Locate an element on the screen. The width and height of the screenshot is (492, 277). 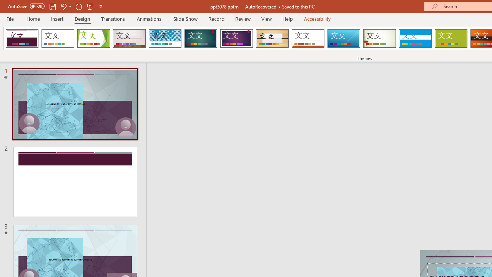
Office Theme is located at coordinates (58, 38).